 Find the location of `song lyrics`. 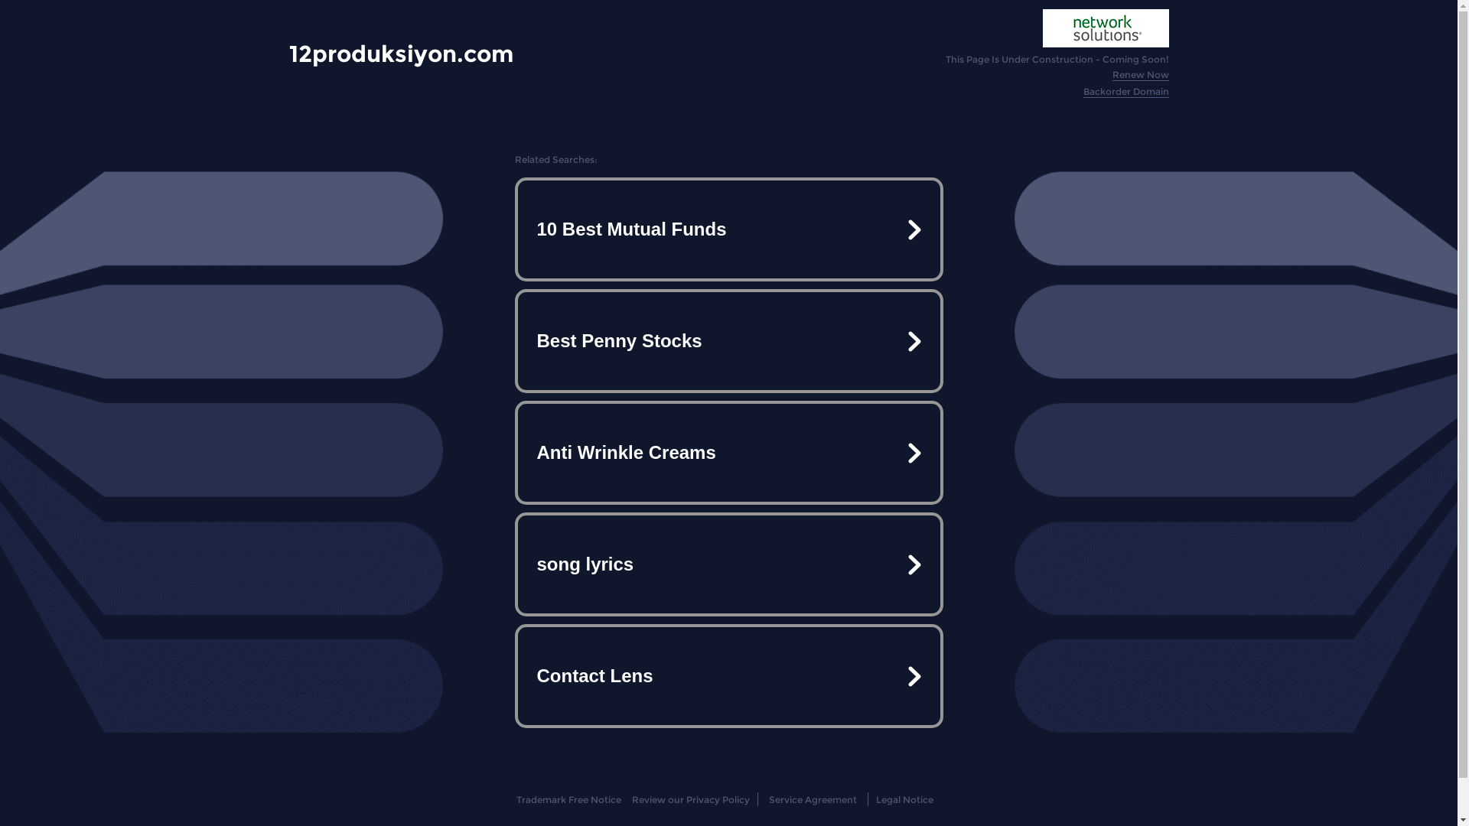

song lyrics is located at coordinates (728, 564).